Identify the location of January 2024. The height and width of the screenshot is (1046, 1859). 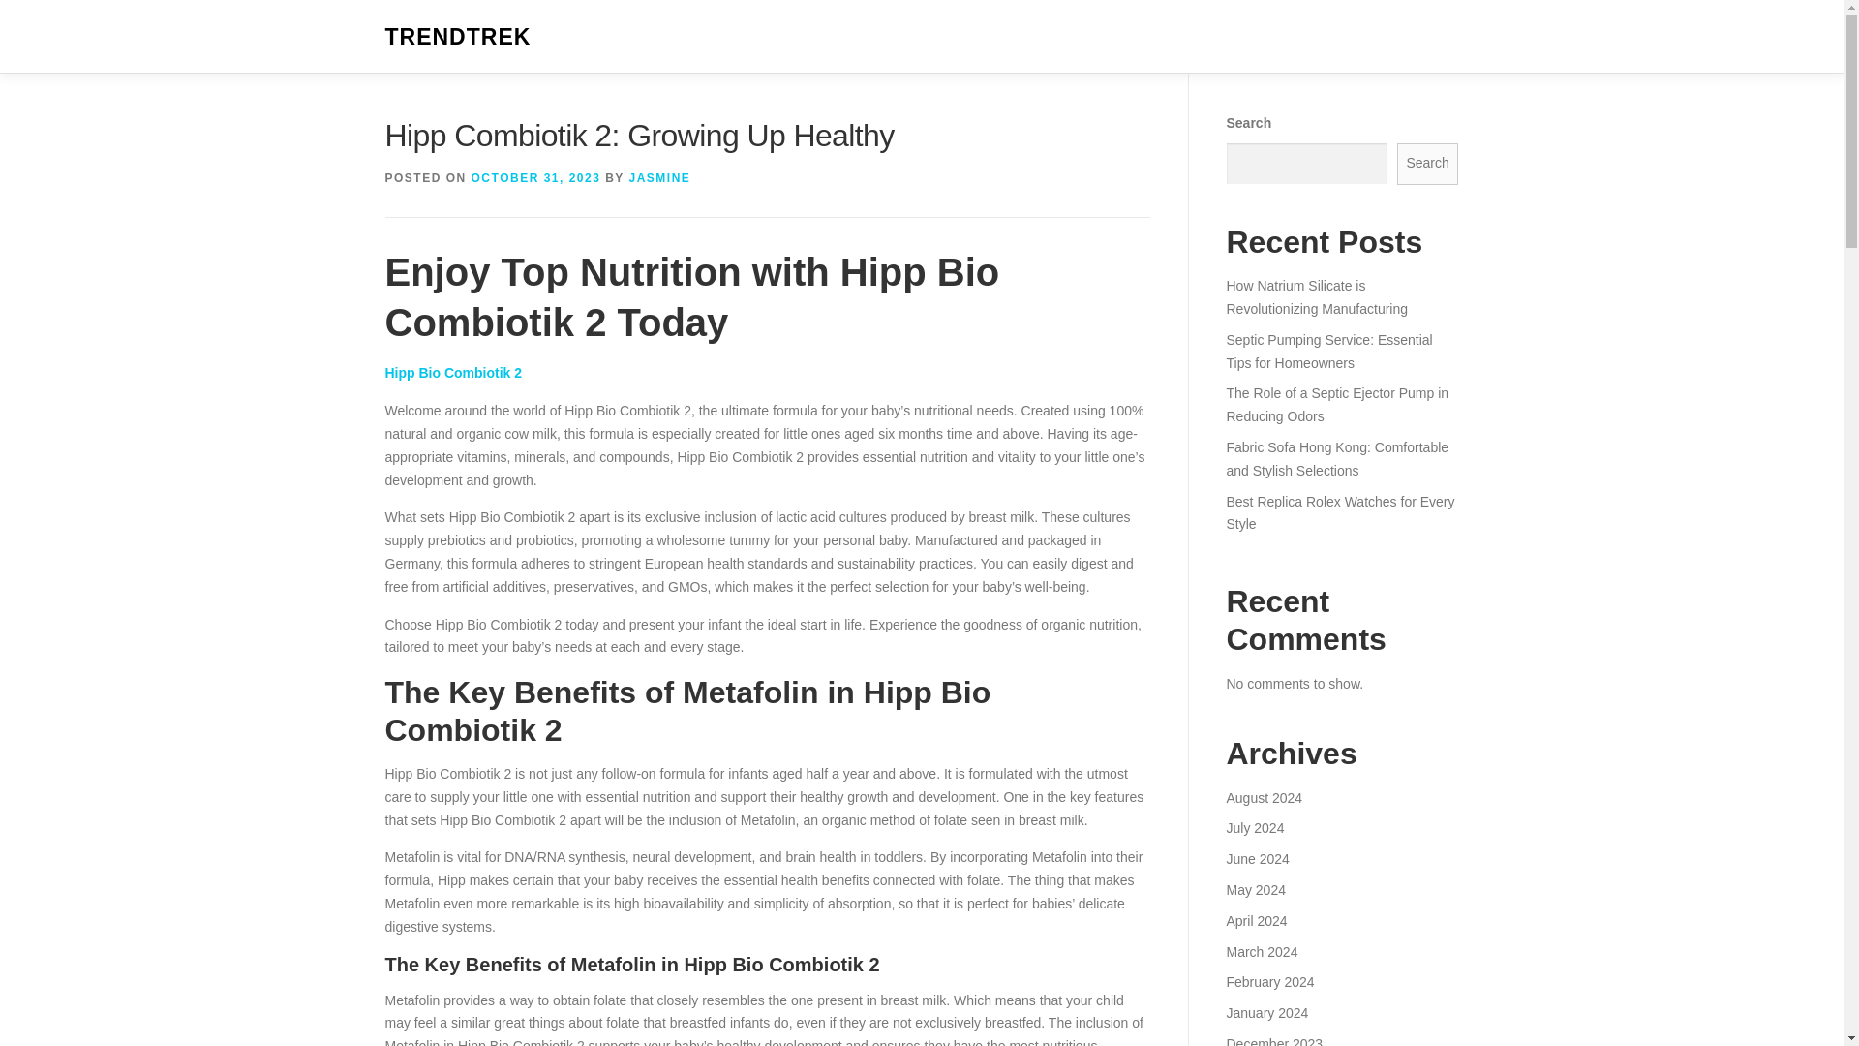
(1266, 1013).